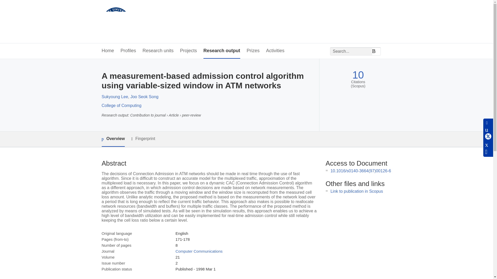  Describe the element at coordinates (144, 97) in the screenshot. I see `Joo Seok Song` at that location.